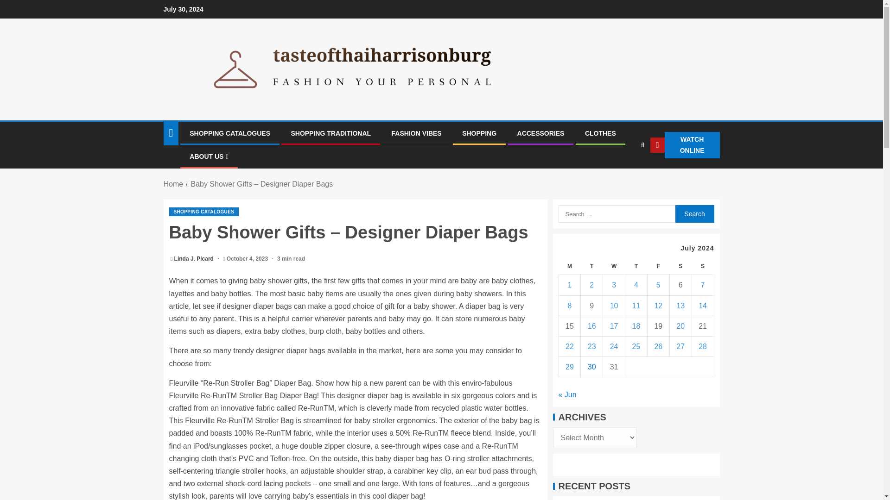 The image size is (890, 500). Describe the element at coordinates (479, 133) in the screenshot. I see `SHOPPING` at that location.